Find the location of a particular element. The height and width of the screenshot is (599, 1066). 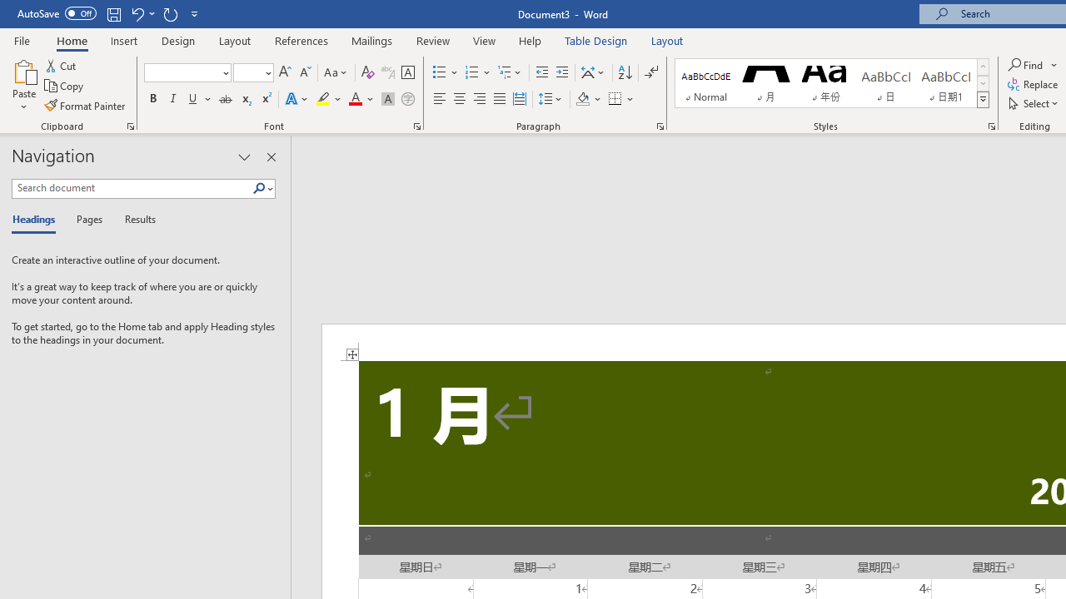

Office Clipboard... is located at coordinates (130, 126).